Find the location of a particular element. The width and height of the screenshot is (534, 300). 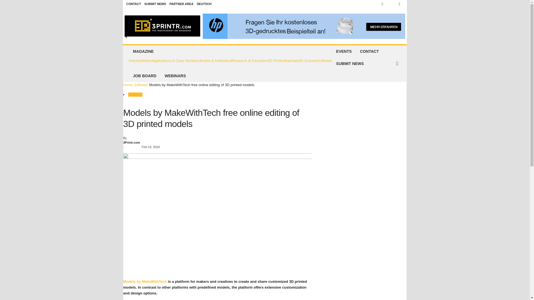

MAGAZINE is located at coordinates (230, 51).